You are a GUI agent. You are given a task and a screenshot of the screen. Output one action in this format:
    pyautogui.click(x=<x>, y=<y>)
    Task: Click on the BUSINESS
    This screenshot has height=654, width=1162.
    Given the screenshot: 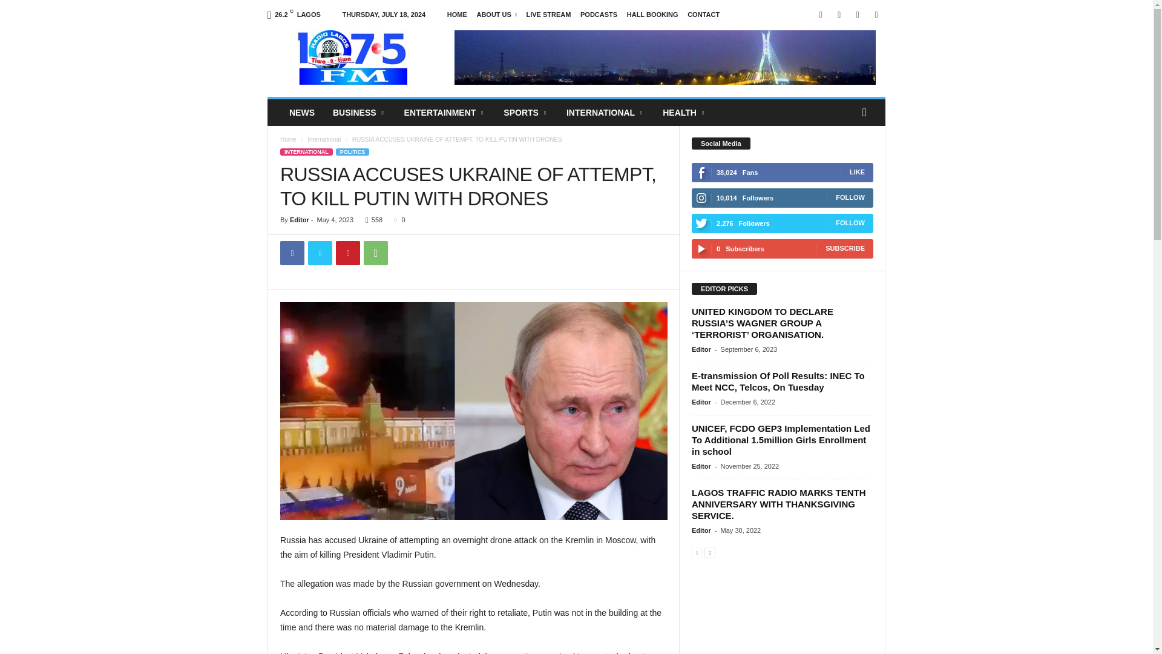 What is the action you would take?
    pyautogui.click(x=359, y=113)
    